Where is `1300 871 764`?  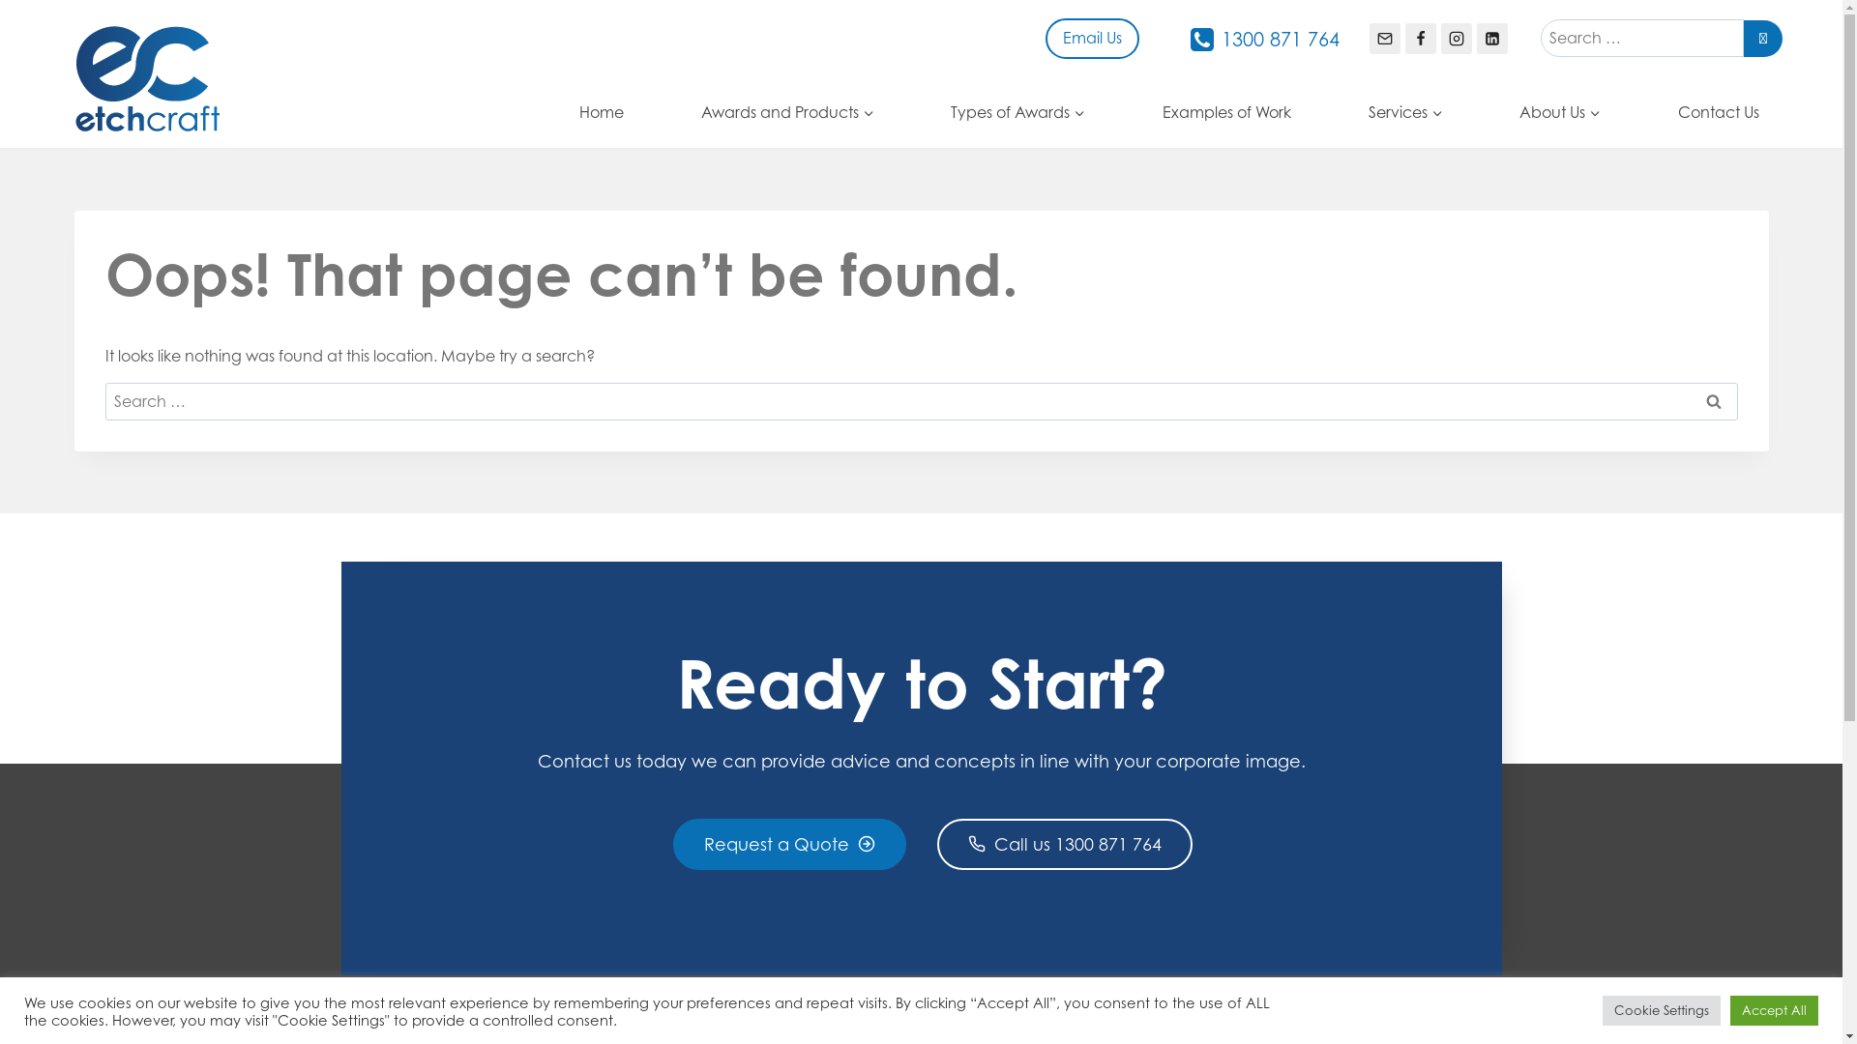
1300 871 764 is located at coordinates (1264, 40).